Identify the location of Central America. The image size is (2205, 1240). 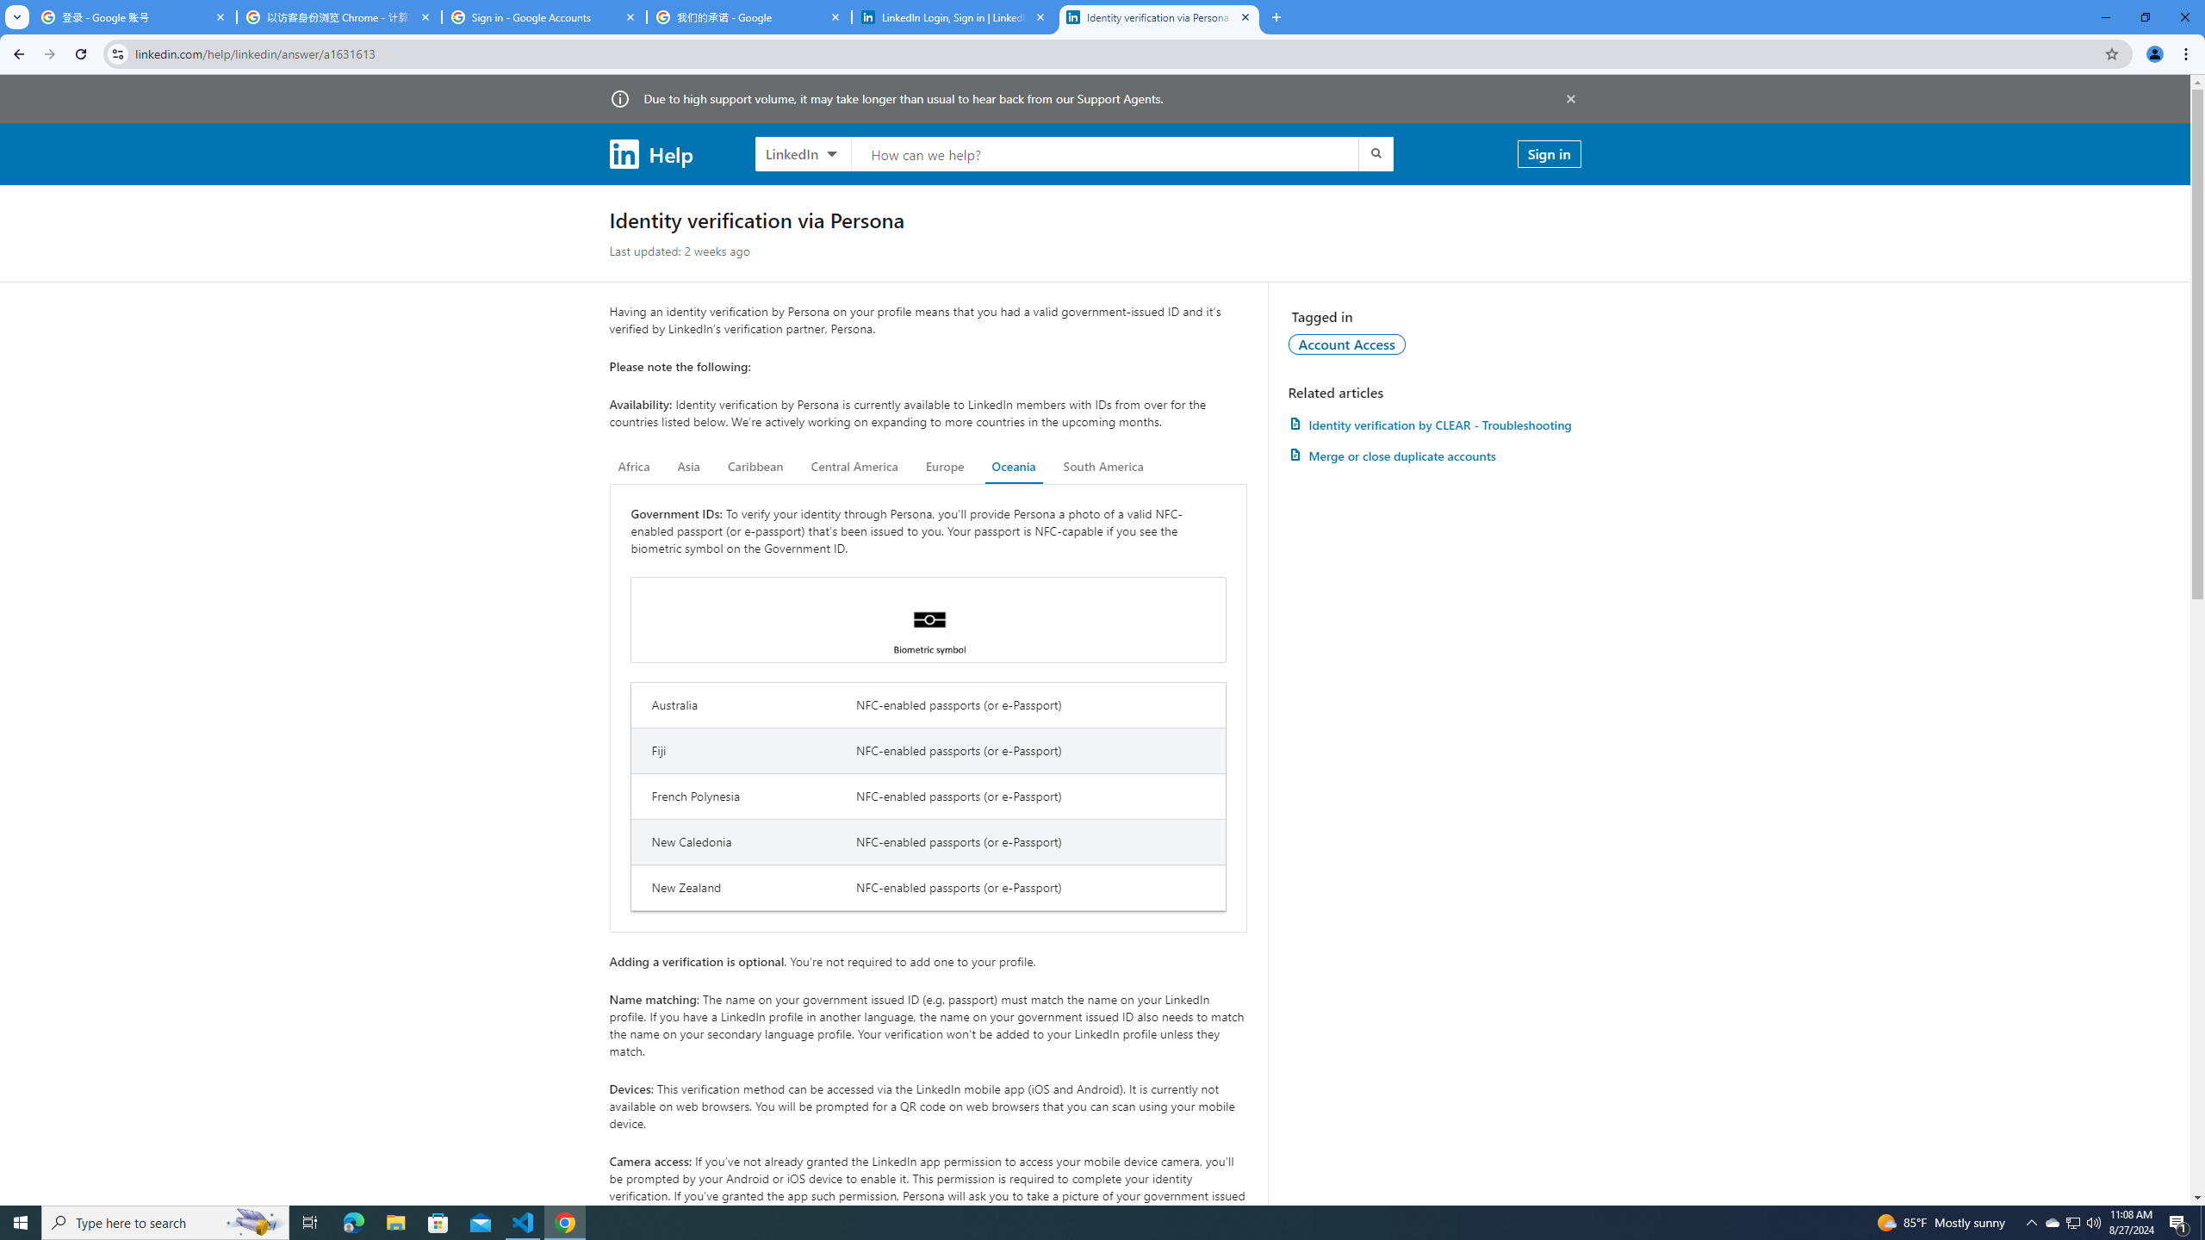
(854, 467).